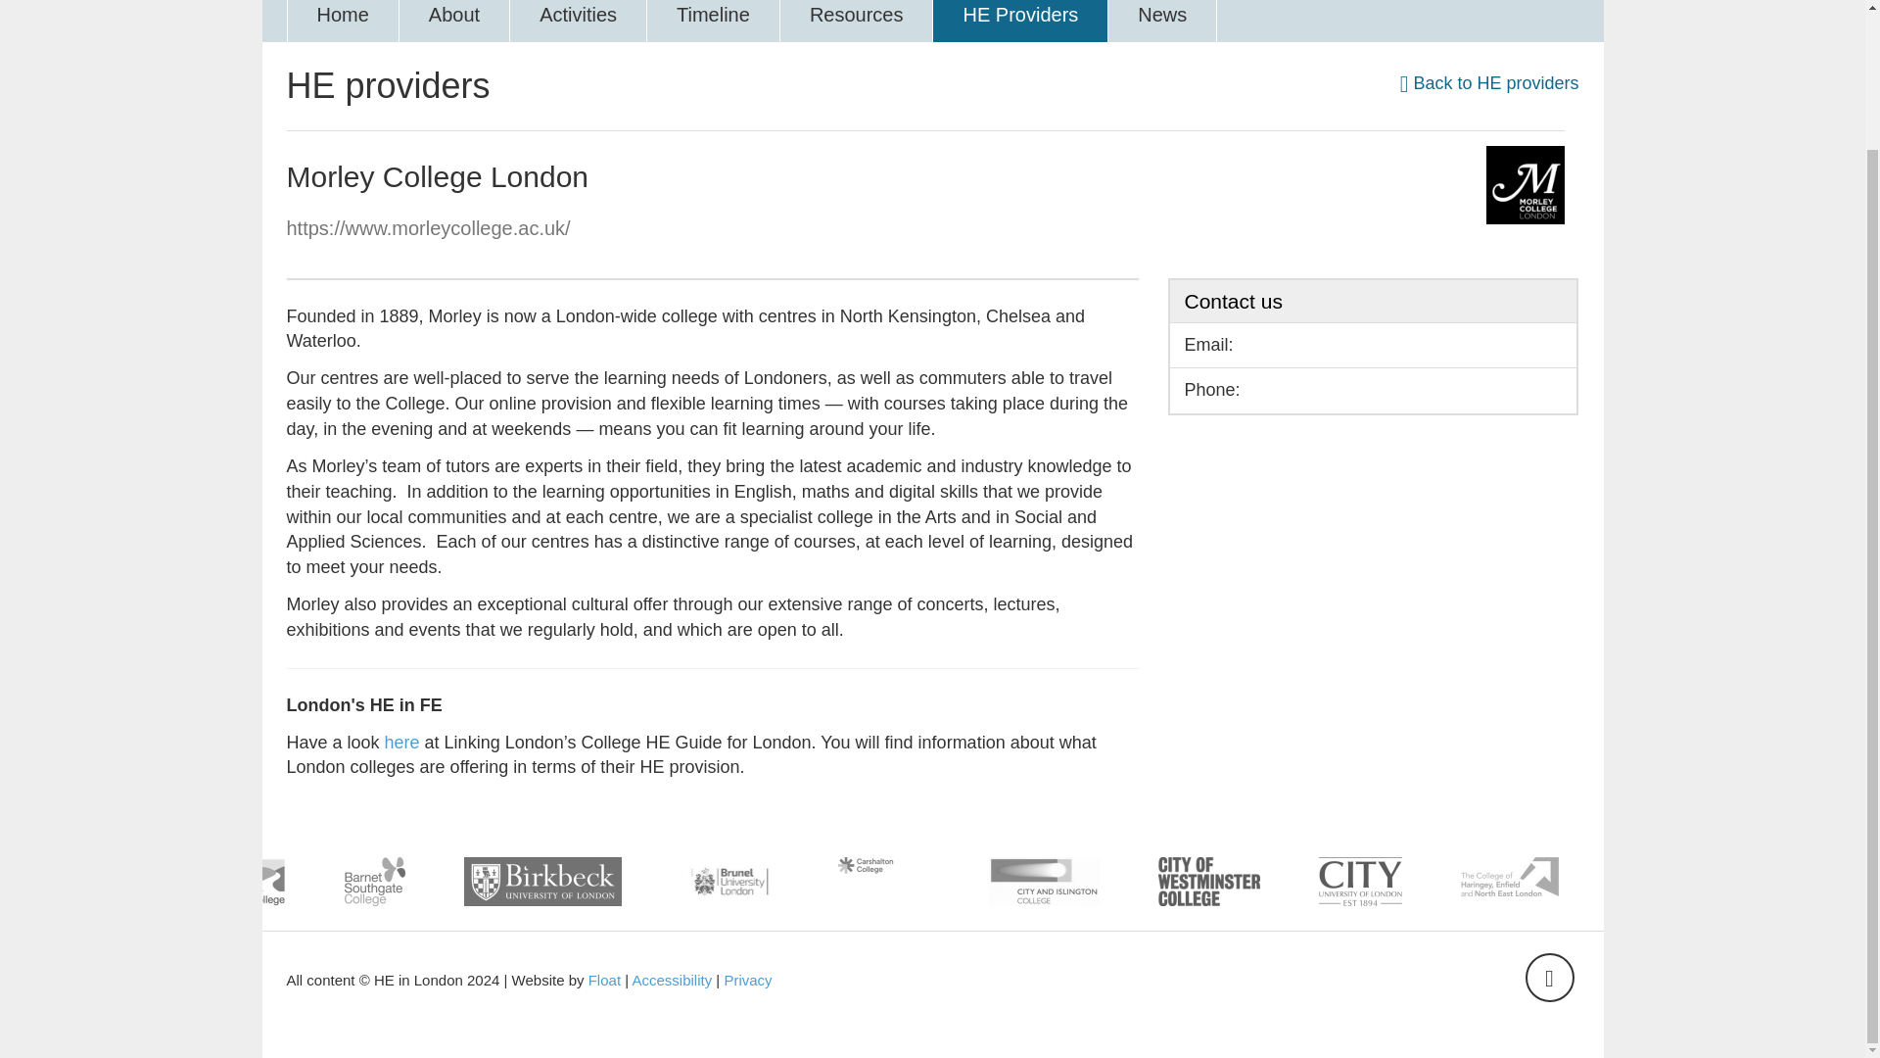 Image resolution: width=1880 pixels, height=1058 pixels. I want to click on here, so click(401, 743).